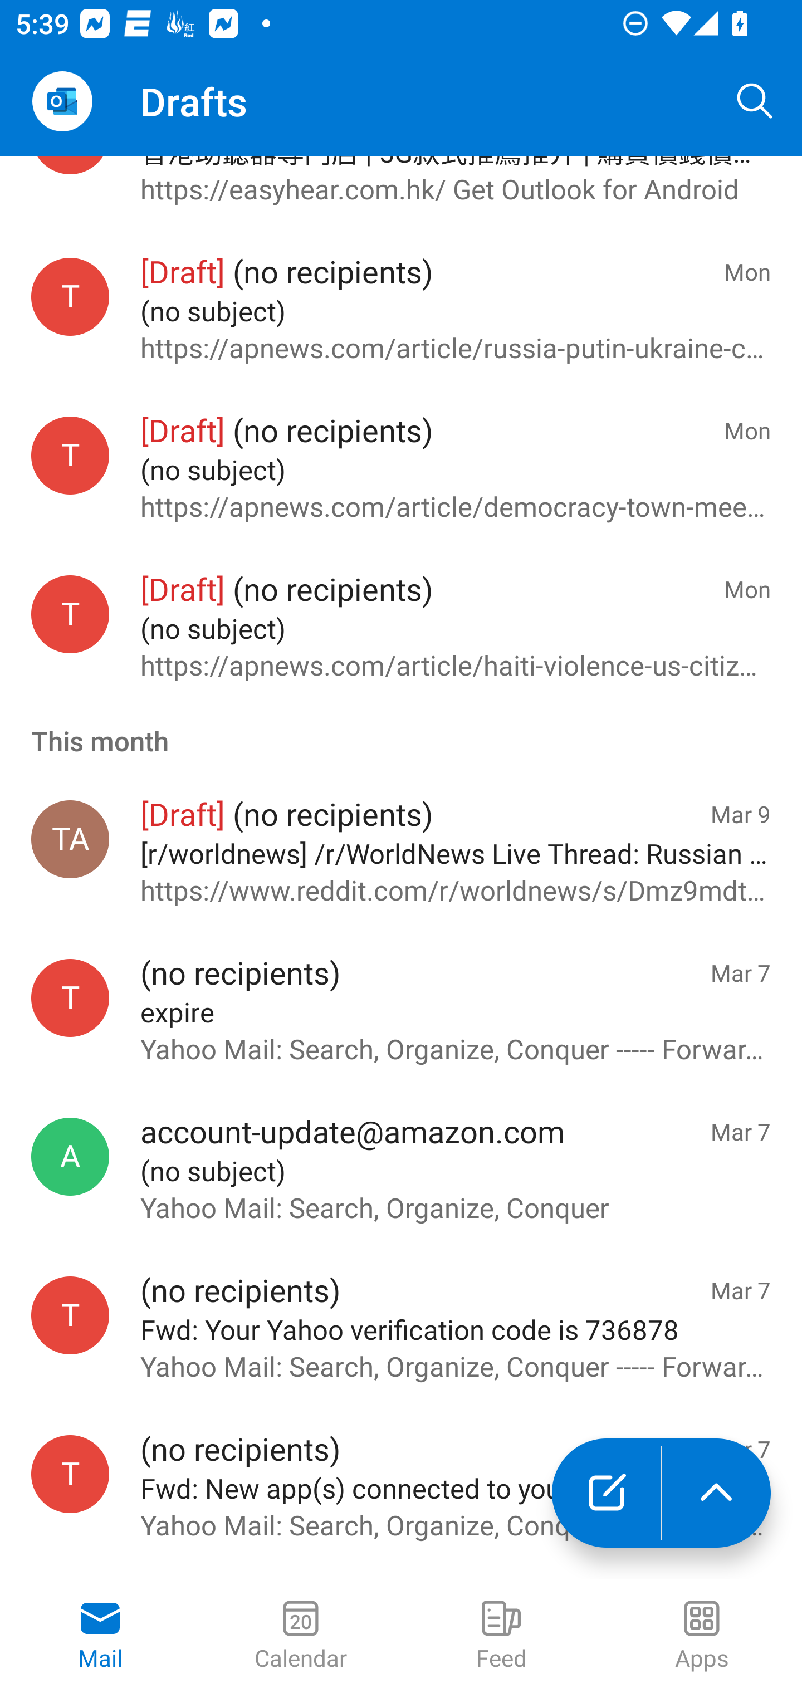 The width and height of the screenshot is (802, 1693). What do you see at coordinates (716, 1493) in the screenshot?
I see `launch the extended action menu` at bounding box center [716, 1493].